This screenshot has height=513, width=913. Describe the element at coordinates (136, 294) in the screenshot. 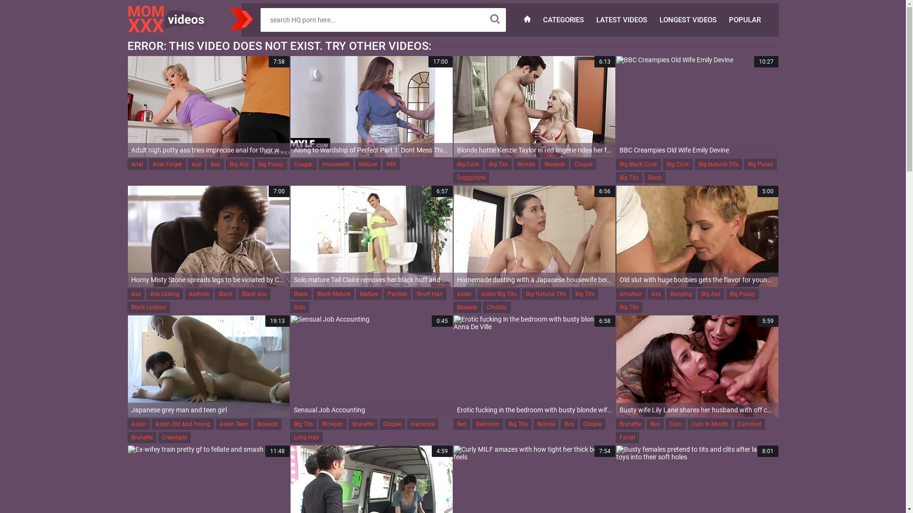

I see `Ass` at that location.